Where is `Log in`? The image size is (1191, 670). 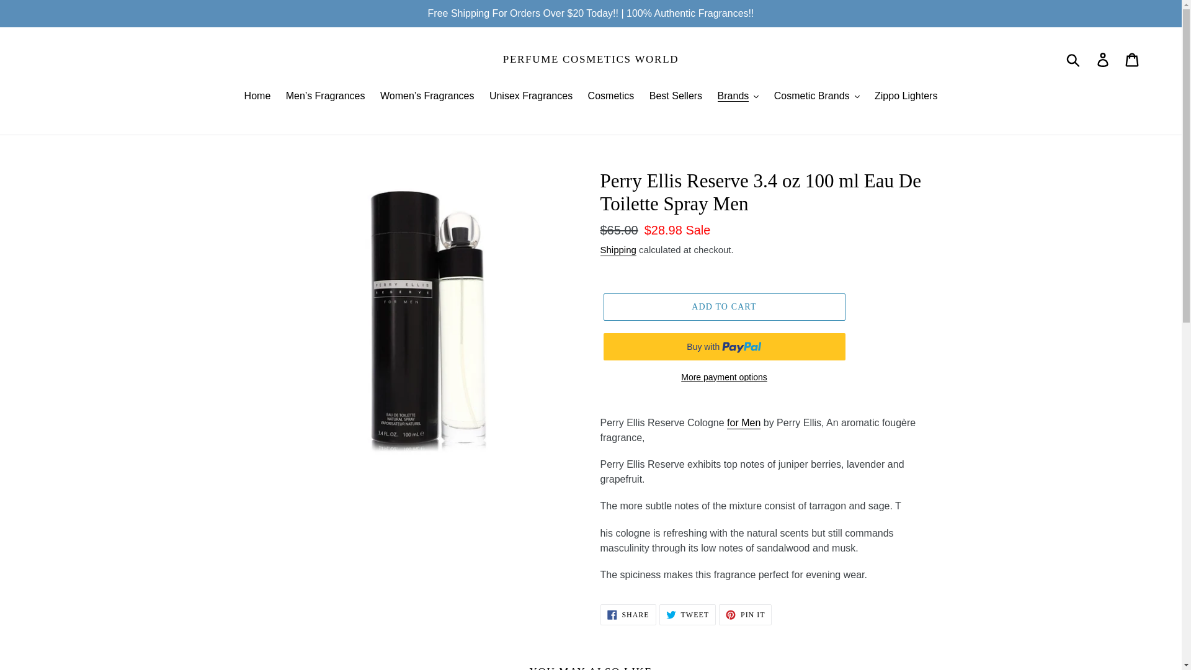 Log in is located at coordinates (1104, 60).